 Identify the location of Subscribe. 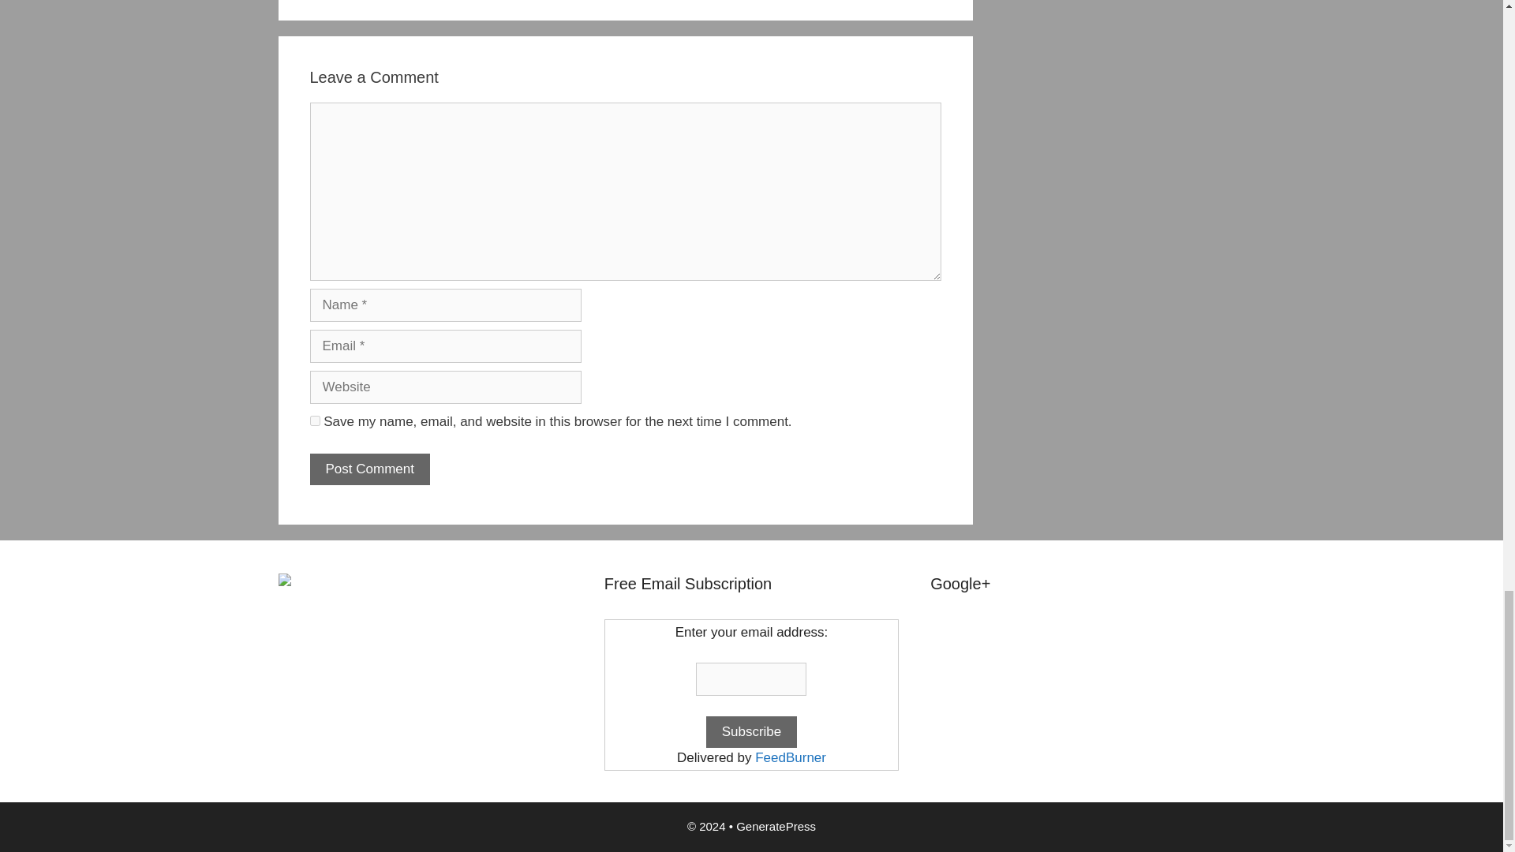
(751, 732).